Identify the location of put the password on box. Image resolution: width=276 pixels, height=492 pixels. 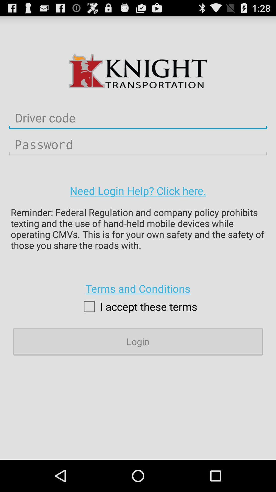
(138, 145).